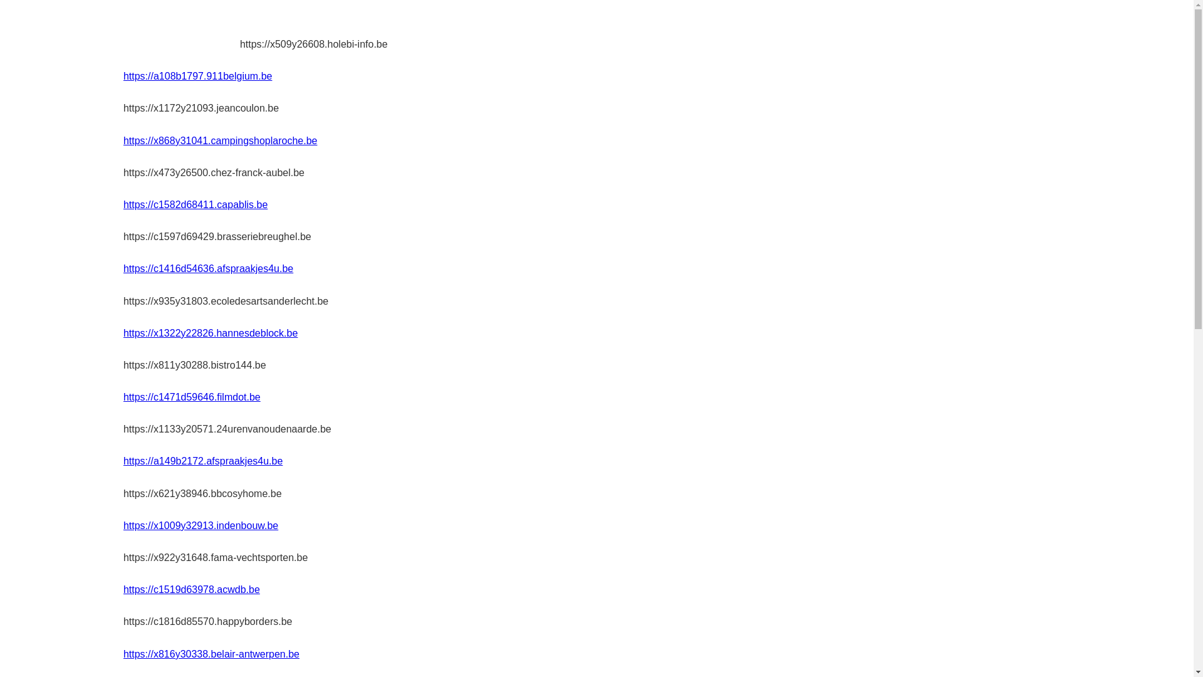 The width and height of the screenshot is (1203, 677). What do you see at coordinates (192, 589) in the screenshot?
I see `https://c1519d63978.acwdb.be` at bounding box center [192, 589].